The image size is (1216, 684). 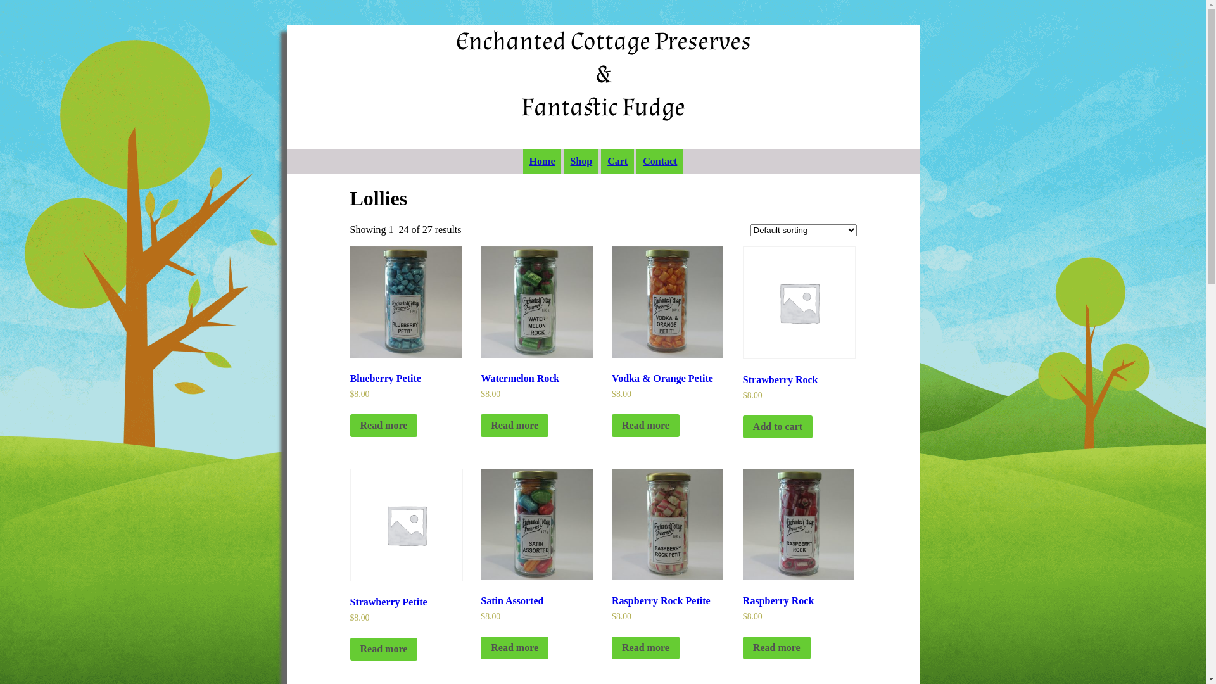 I want to click on Home, so click(x=542, y=161).